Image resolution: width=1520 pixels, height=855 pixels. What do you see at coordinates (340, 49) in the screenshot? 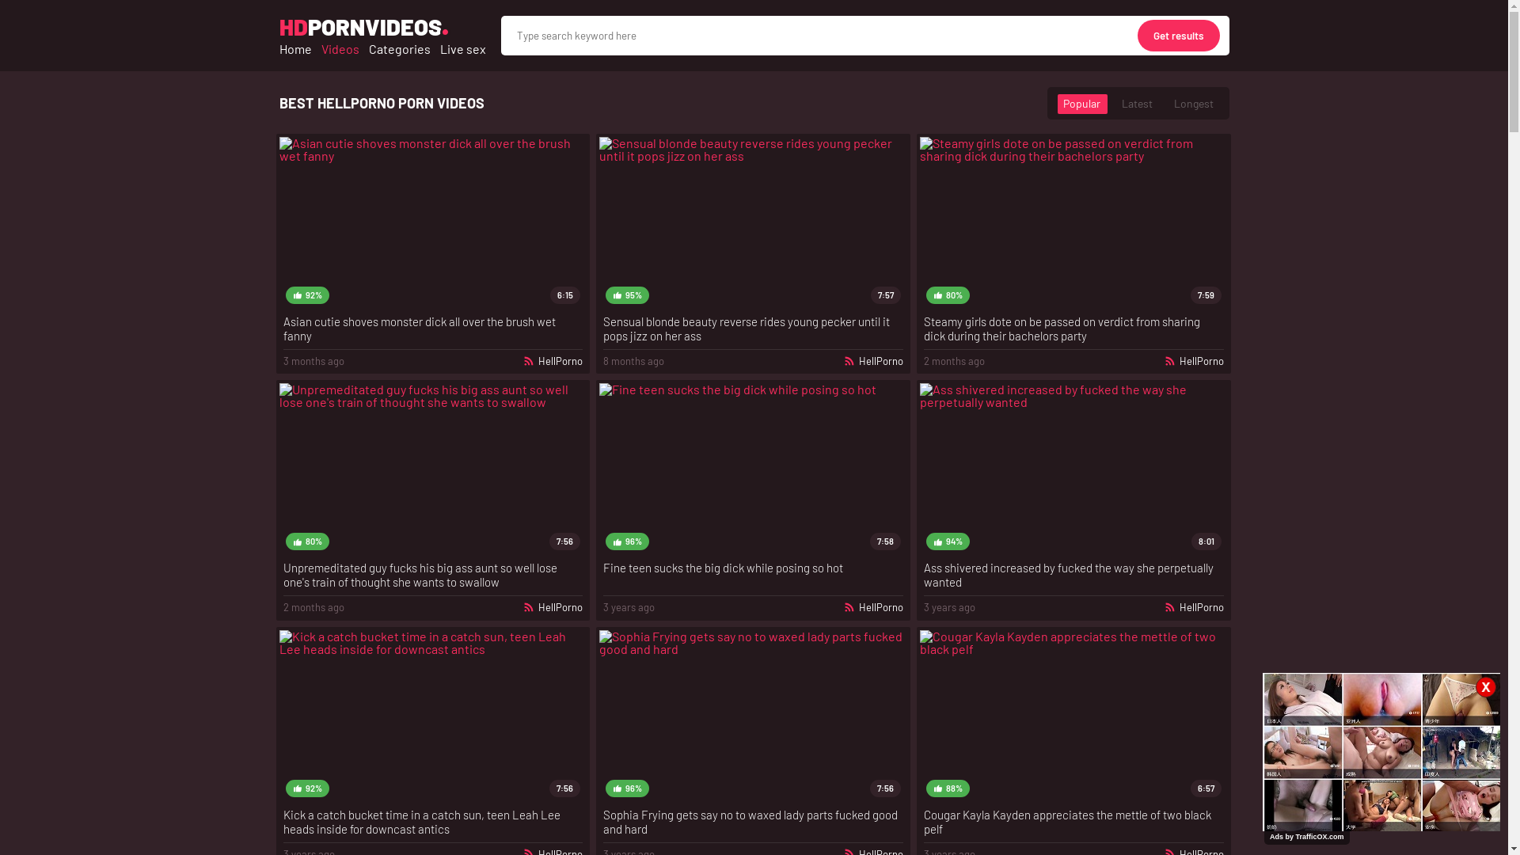
I see `Videos` at bounding box center [340, 49].